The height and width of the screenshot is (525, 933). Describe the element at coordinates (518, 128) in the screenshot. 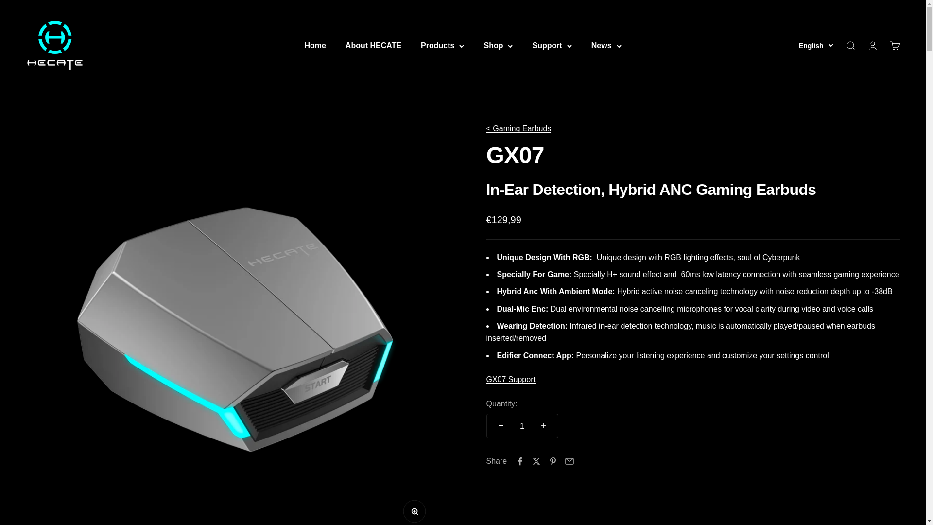

I see `English` at that location.